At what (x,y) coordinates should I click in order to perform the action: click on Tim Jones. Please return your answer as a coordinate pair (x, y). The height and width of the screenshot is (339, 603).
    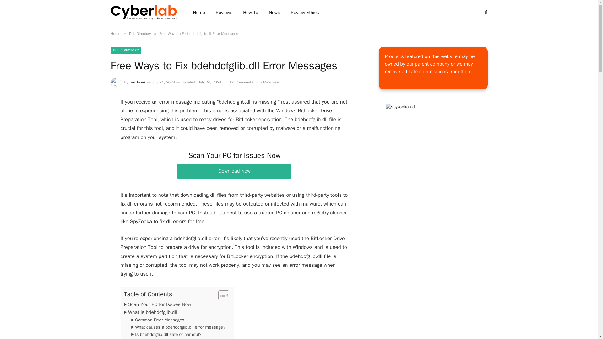
    Looking at the image, I should click on (138, 82).